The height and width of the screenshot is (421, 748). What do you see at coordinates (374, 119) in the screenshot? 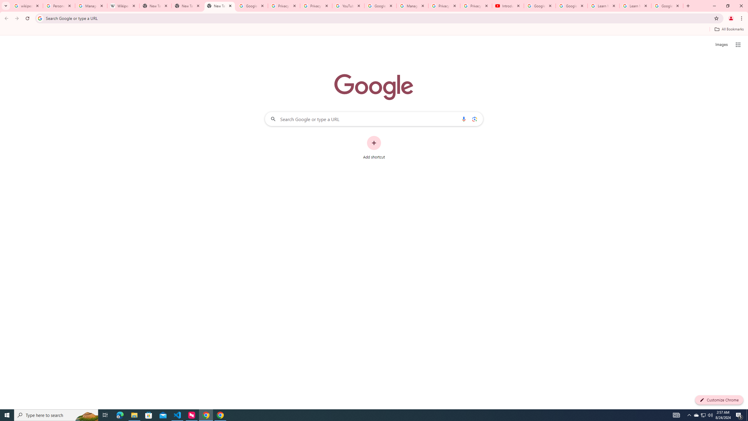
I see `Search Google or type a URL` at bounding box center [374, 119].